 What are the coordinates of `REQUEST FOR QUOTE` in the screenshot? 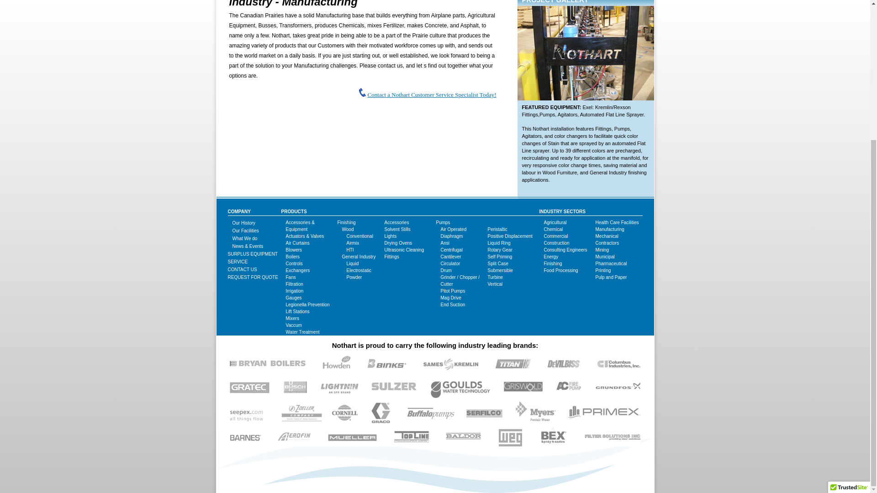 It's located at (252, 277).